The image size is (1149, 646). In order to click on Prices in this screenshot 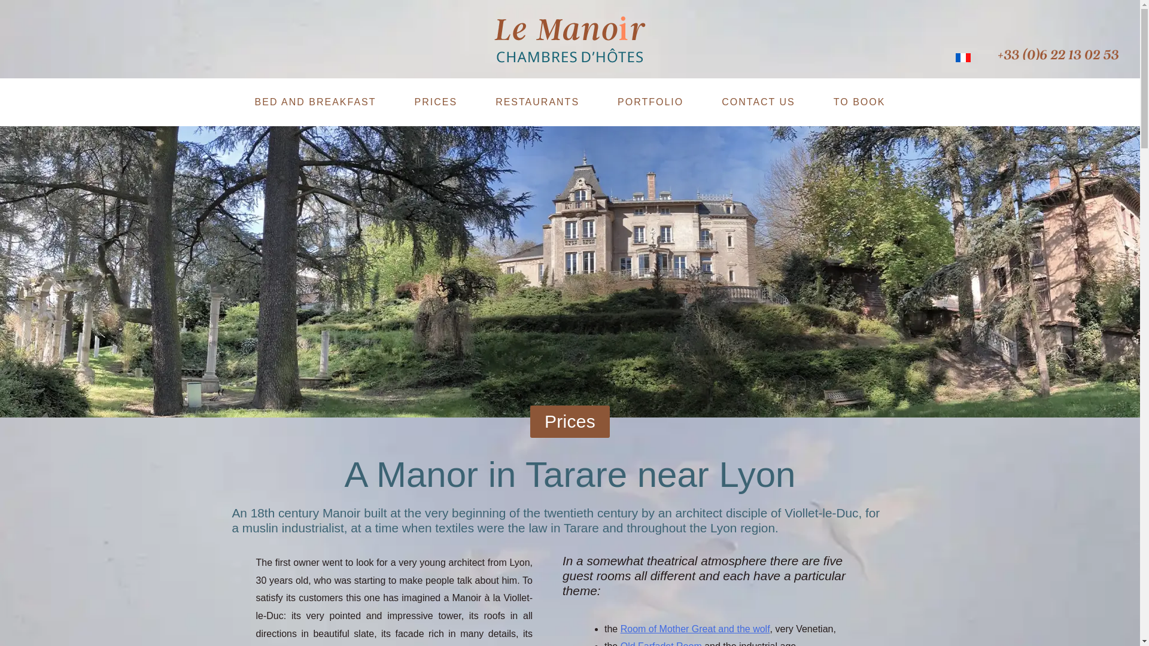, I will do `click(570, 422)`.